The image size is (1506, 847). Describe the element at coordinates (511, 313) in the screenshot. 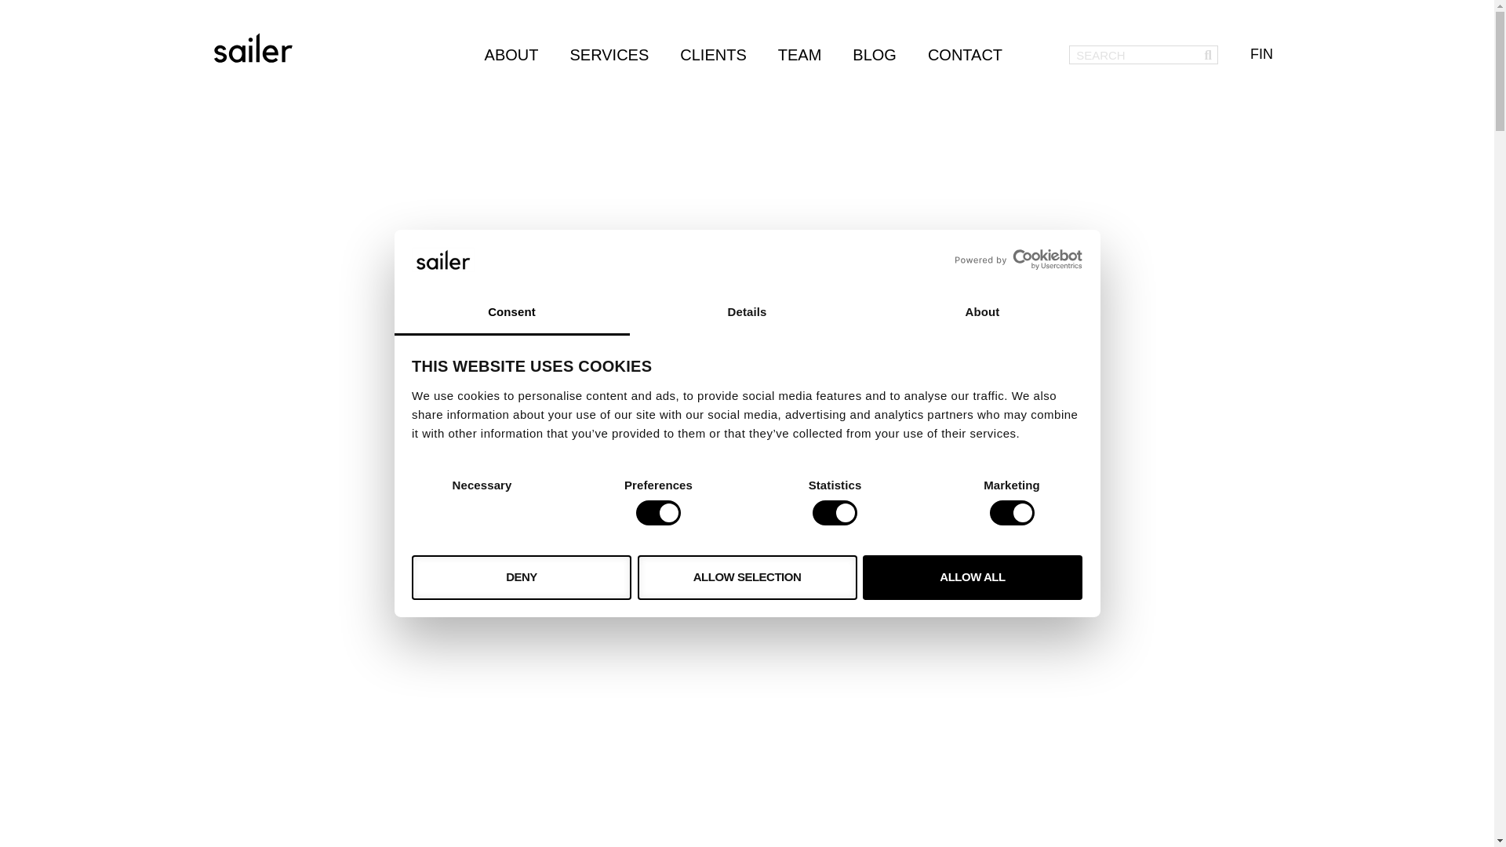

I see `Consent` at that location.